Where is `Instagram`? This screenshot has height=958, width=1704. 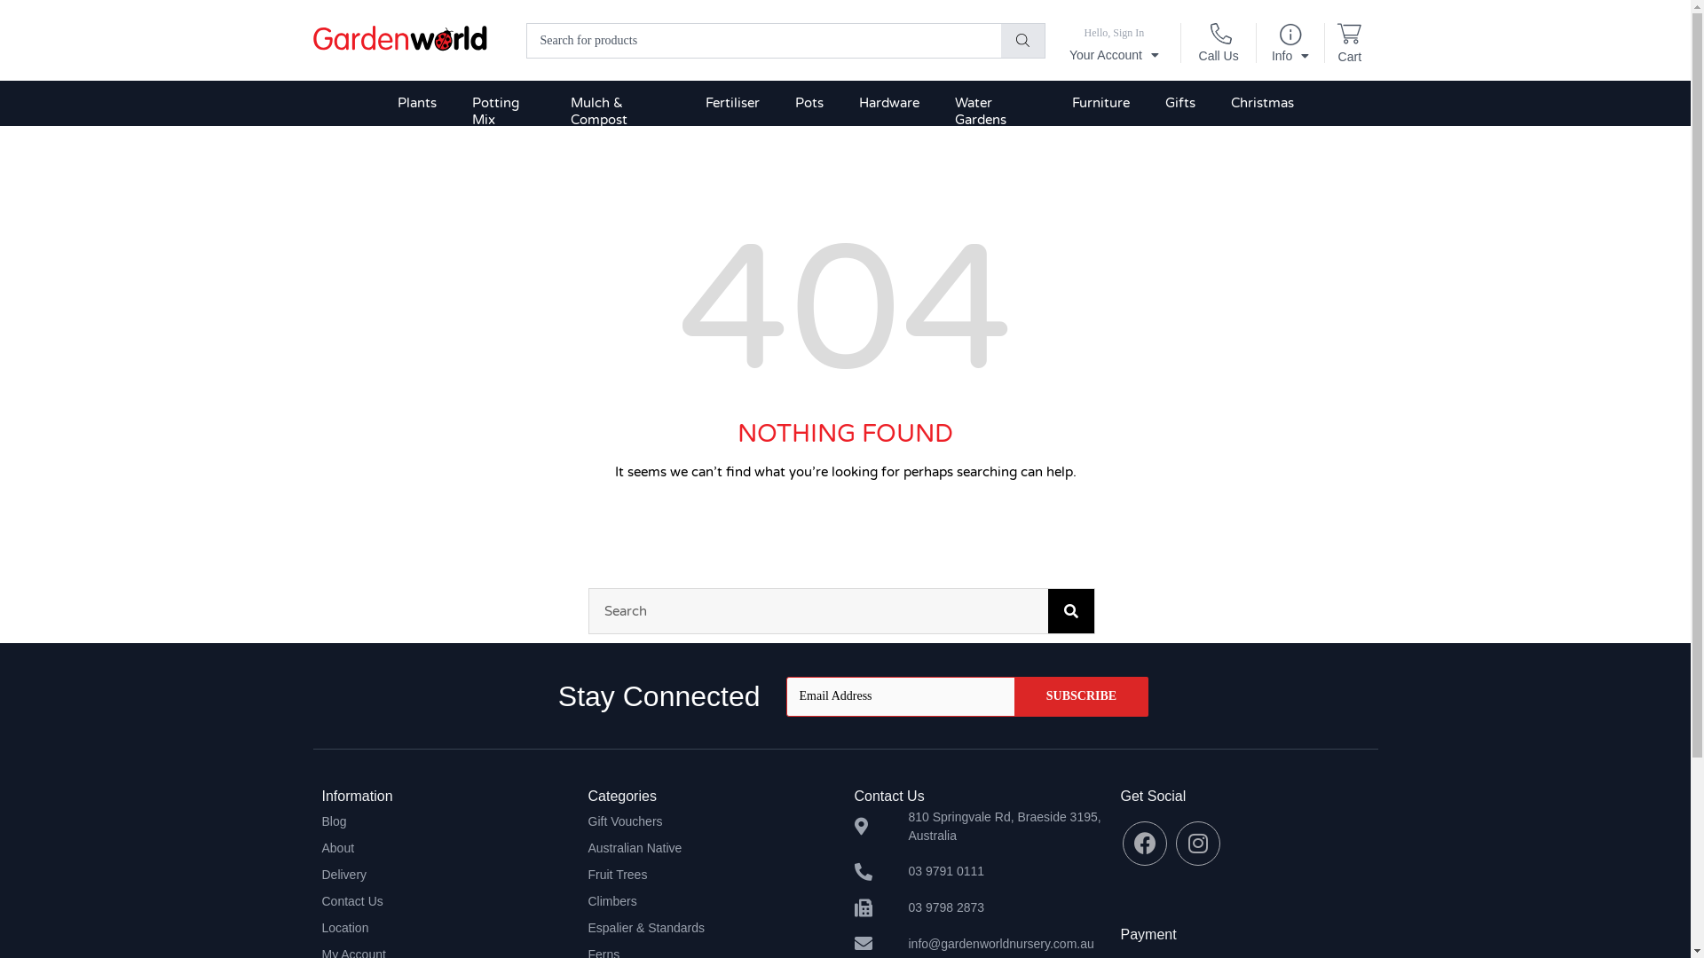
Instagram is located at coordinates (1198, 844).